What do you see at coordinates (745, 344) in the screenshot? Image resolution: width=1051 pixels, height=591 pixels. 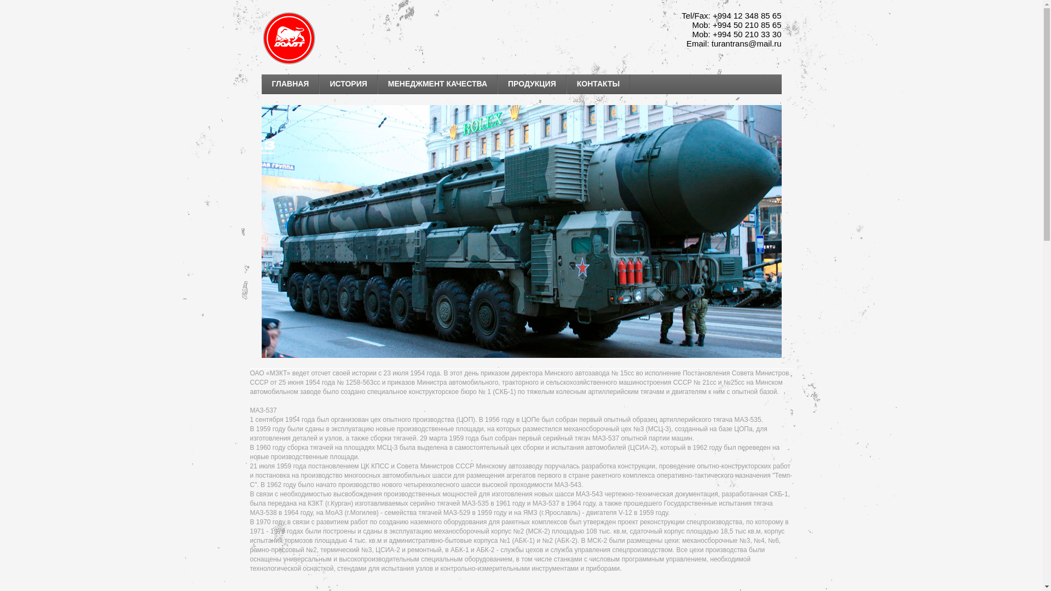 I see `3` at bounding box center [745, 344].